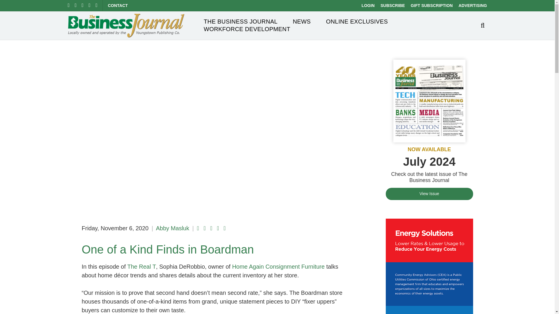 This screenshot has width=559, height=314. What do you see at coordinates (241, 22) in the screenshot?
I see `THE BUSINESS JOURNAL` at bounding box center [241, 22].